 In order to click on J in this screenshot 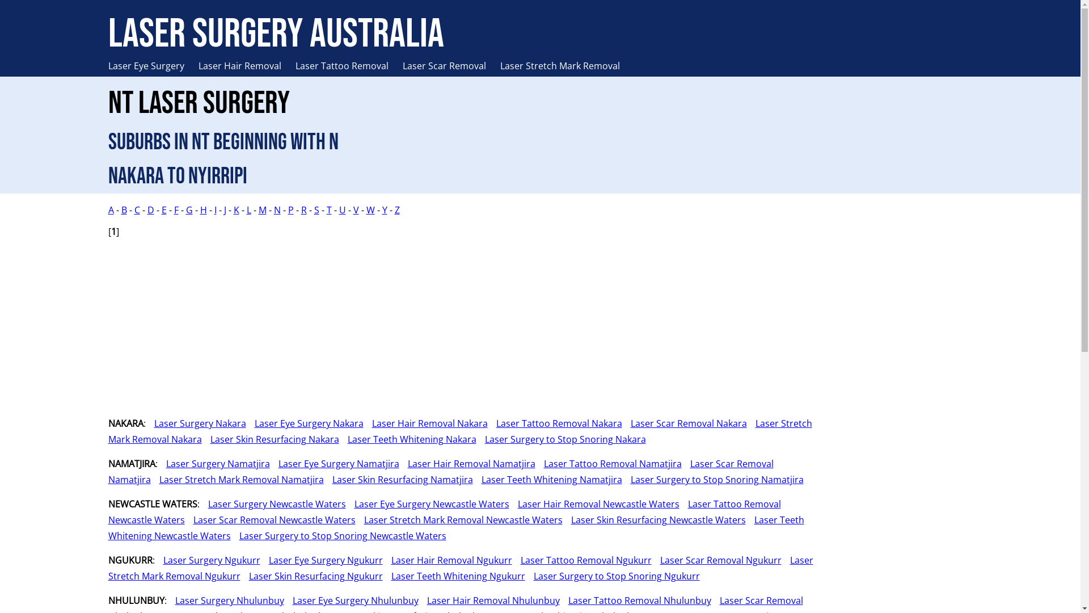, I will do `click(225, 210)`.